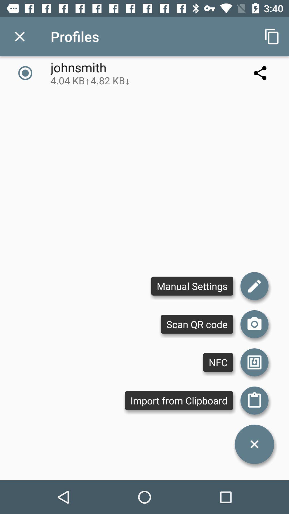 The width and height of the screenshot is (289, 514). I want to click on scan qr code, so click(254, 324).